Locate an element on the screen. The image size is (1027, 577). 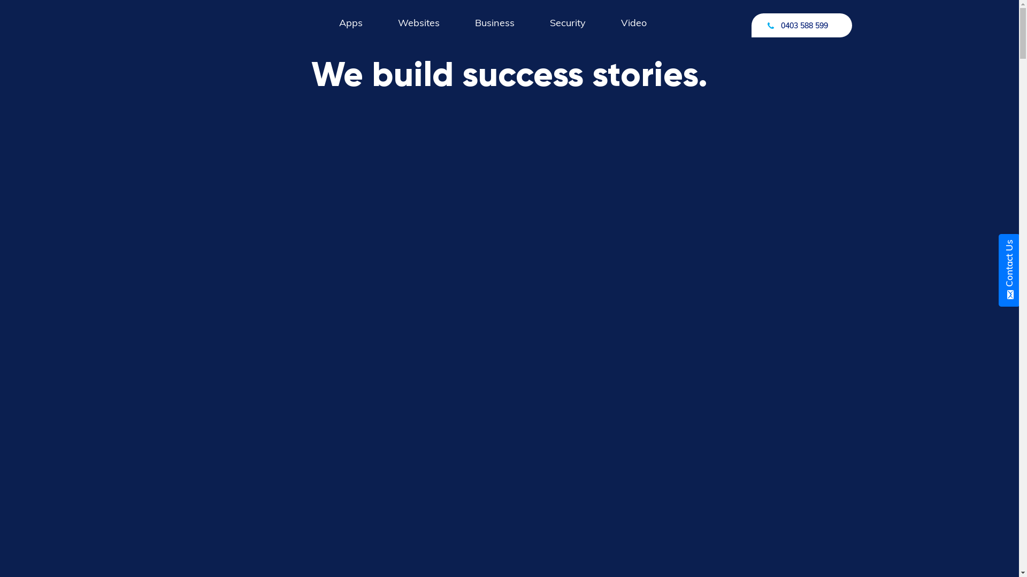
Video is located at coordinates (634, 32).